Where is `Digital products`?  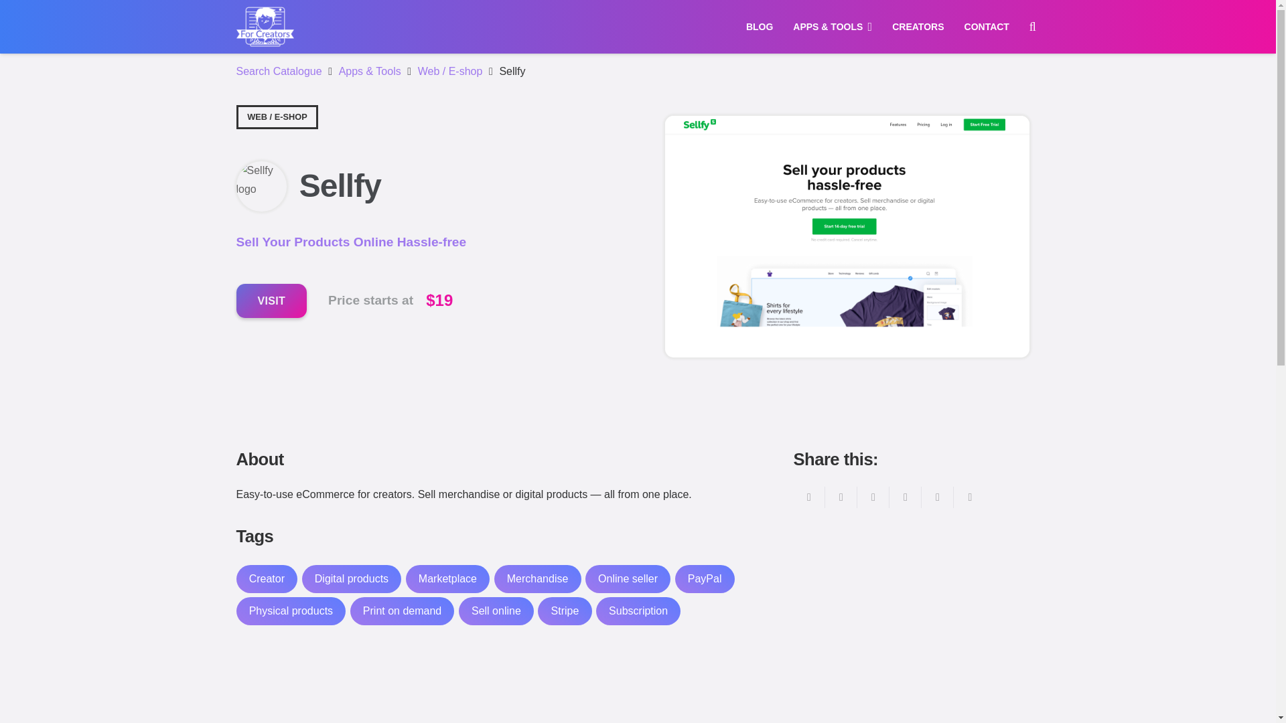 Digital products is located at coordinates (352, 578).